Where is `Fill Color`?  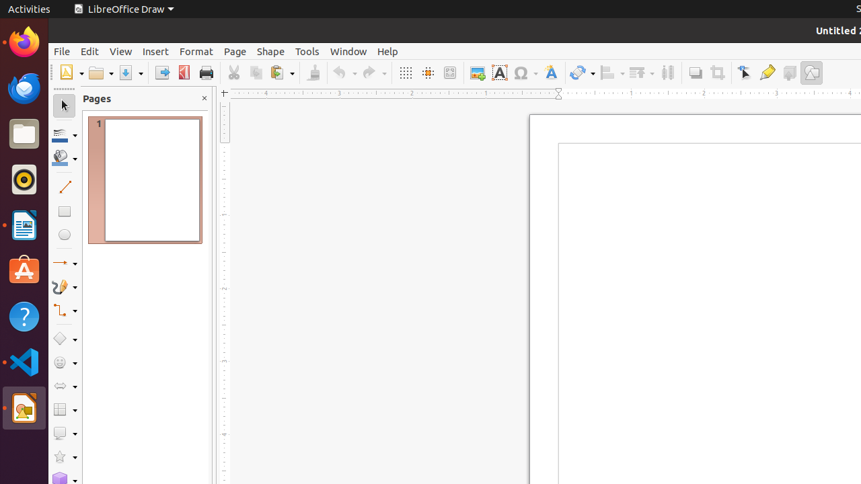 Fill Color is located at coordinates (174, 97).